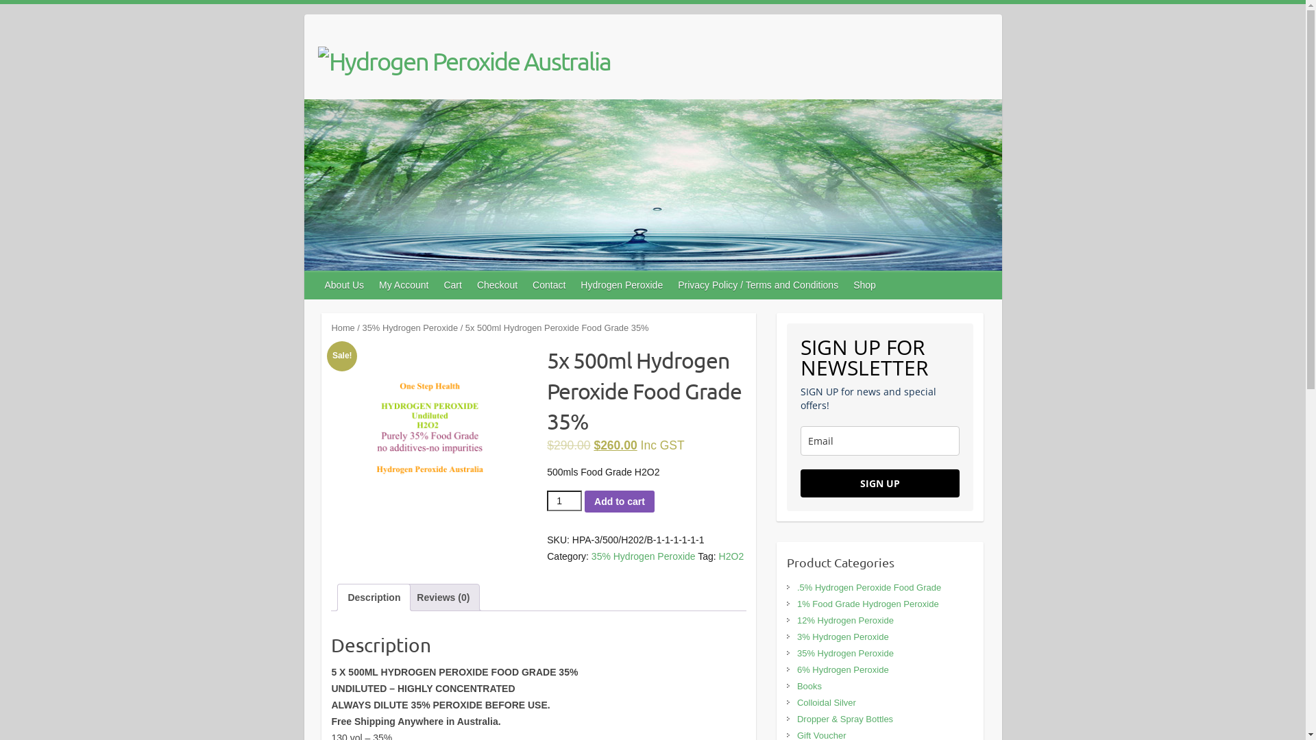 The width and height of the screenshot is (1316, 740). Describe the element at coordinates (869, 588) in the screenshot. I see `.5% Hydrogen Peroxide Food Grade` at that location.